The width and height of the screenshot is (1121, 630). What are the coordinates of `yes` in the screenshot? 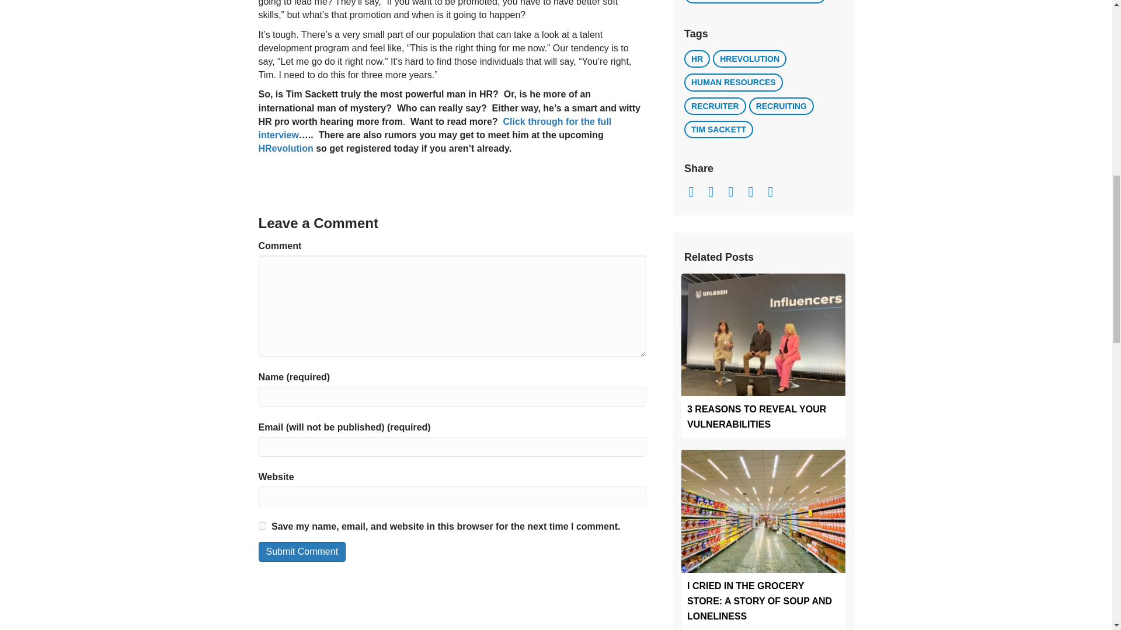 It's located at (262, 526).